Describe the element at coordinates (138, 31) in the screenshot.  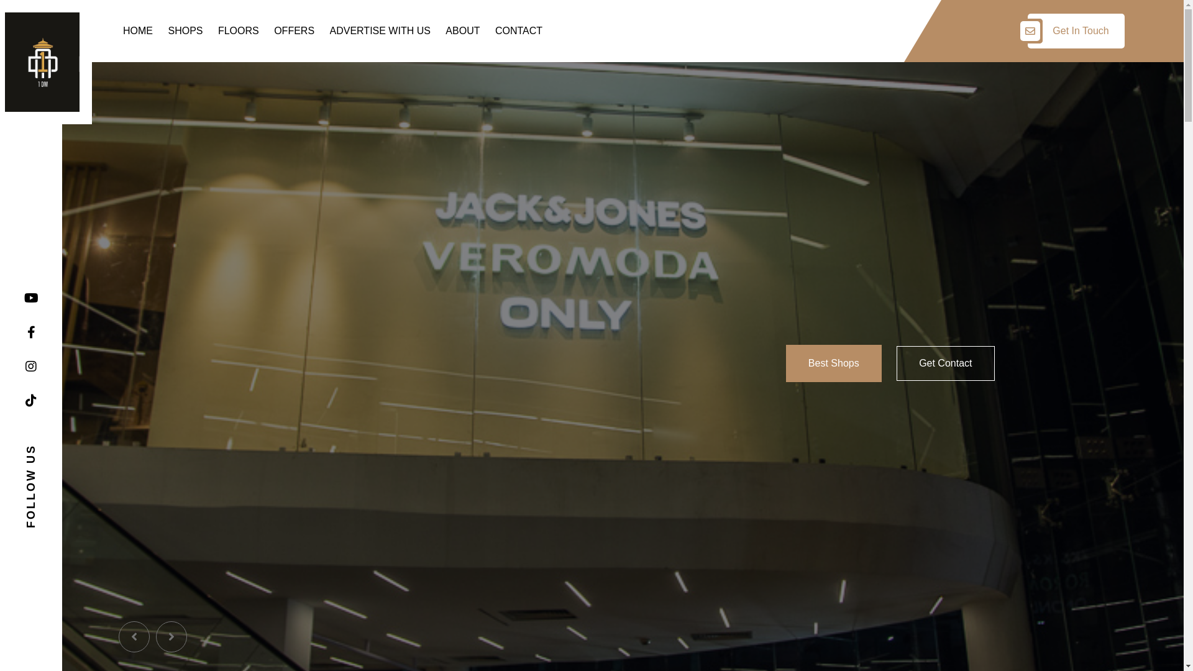
I see `HOME` at that location.